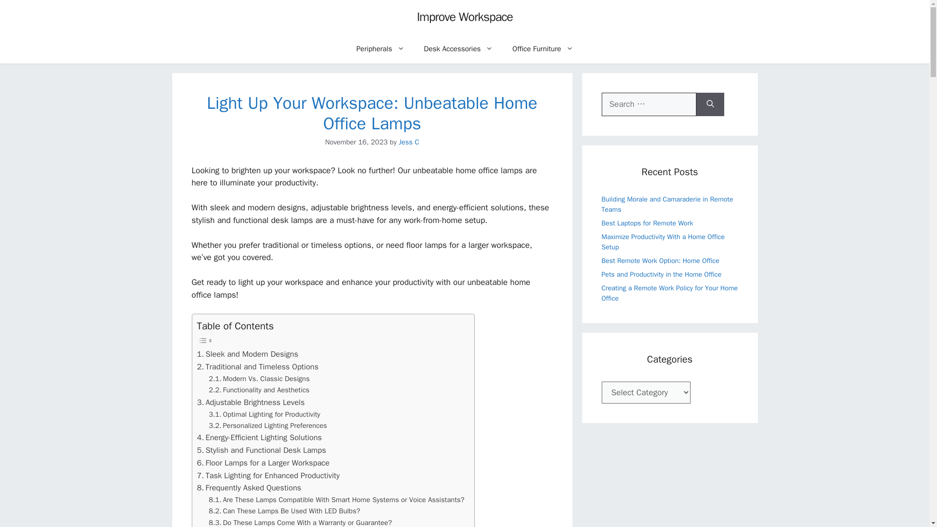 The width and height of the screenshot is (937, 527). Describe the element at coordinates (268, 426) in the screenshot. I see `Personalized Lighting Preferences` at that location.